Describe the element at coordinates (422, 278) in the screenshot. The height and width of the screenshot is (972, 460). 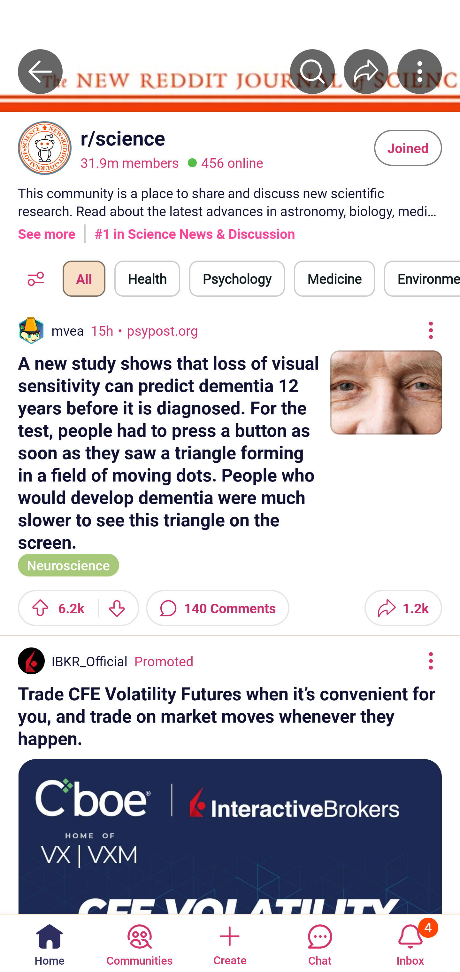
I see `Environment` at that location.